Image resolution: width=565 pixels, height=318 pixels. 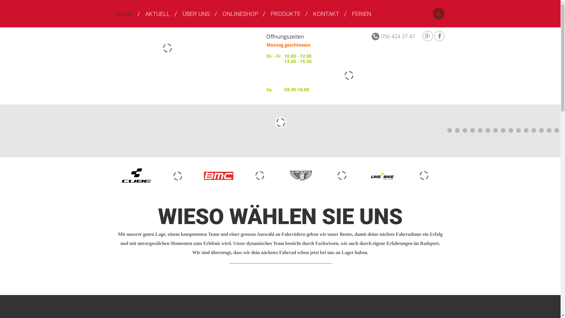 I want to click on Zum Online Schop, so click(x=349, y=96).